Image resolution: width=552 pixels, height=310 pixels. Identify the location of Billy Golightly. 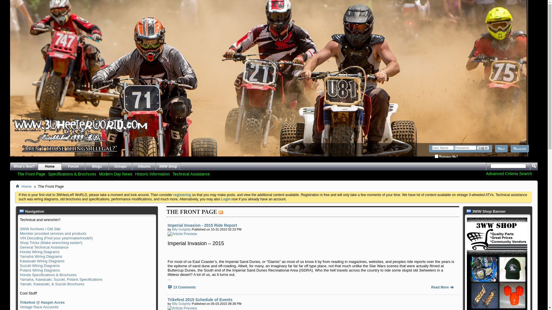
(181, 304).